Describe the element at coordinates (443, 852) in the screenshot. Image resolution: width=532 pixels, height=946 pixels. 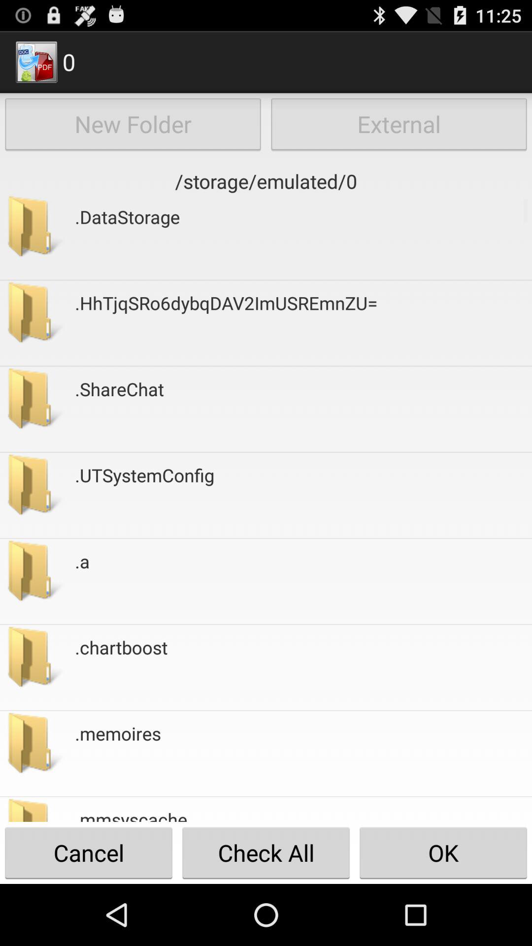
I see `open the icon next to check all button` at that location.